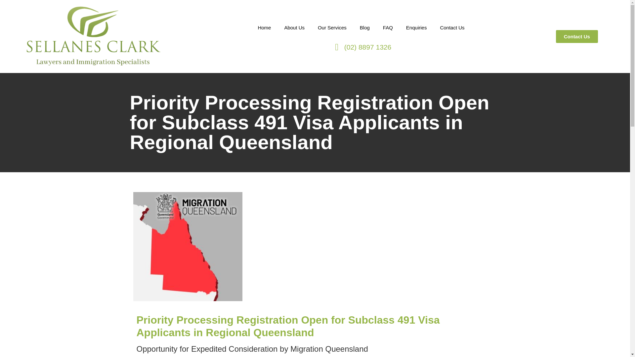  Describe the element at coordinates (294, 27) in the screenshot. I see `About Us` at that location.